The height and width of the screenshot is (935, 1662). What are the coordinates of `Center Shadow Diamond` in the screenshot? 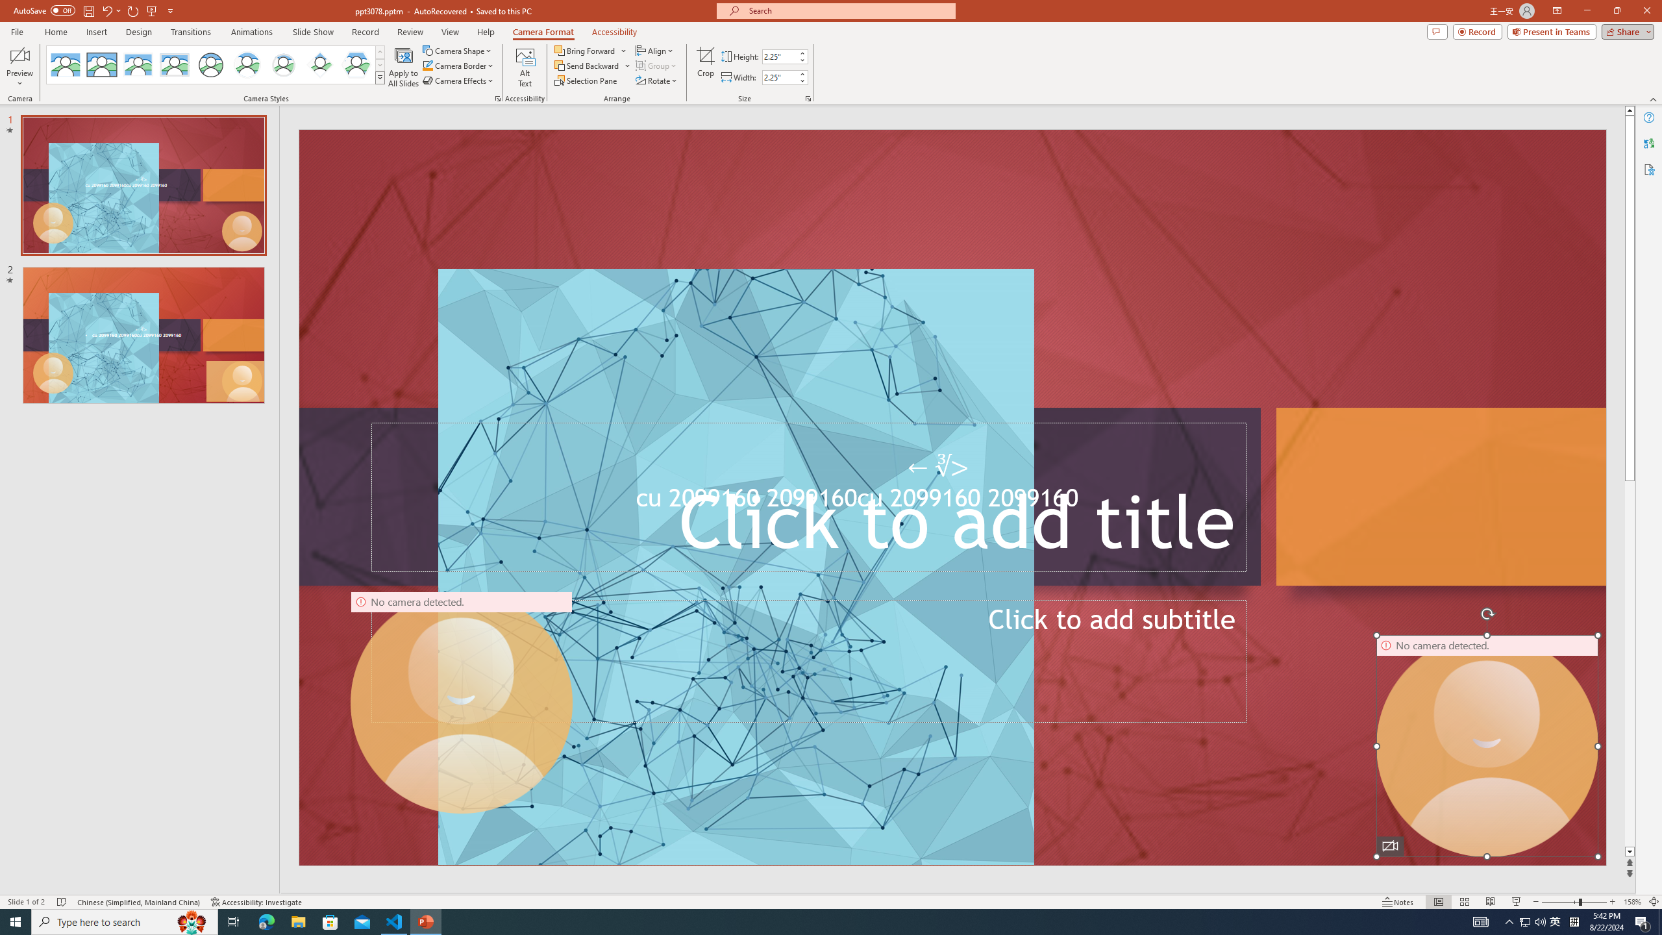 It's located at (321, 65).